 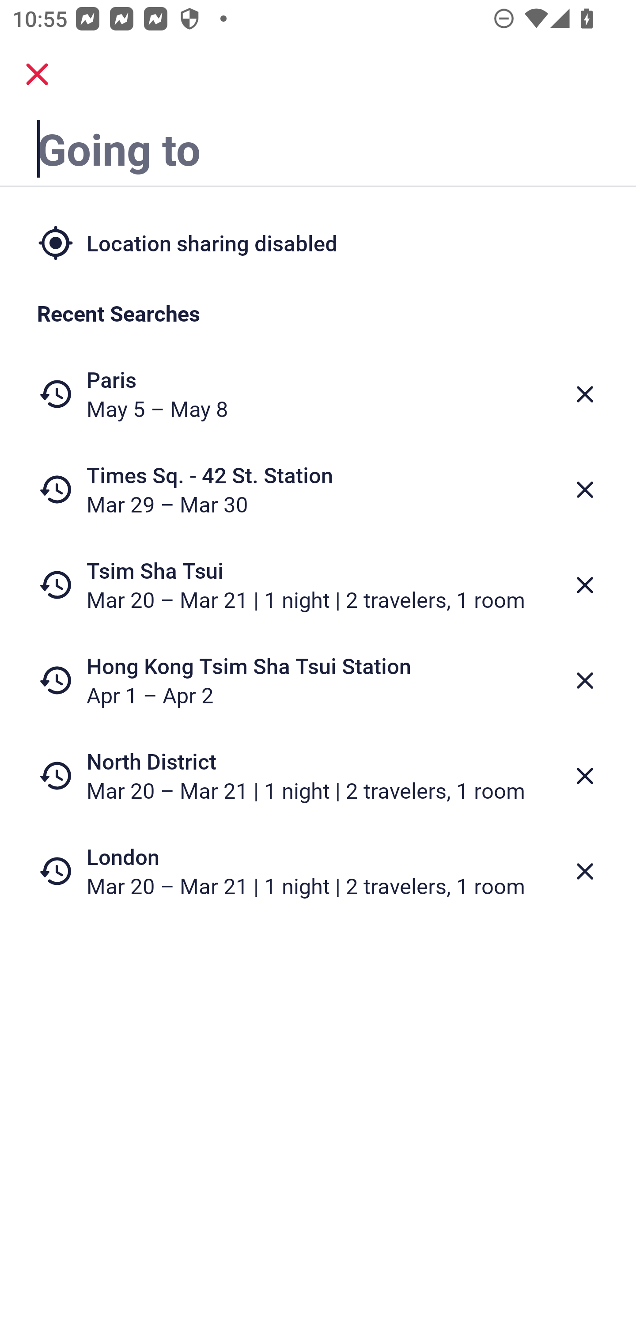 What do you see at coordinates (318, 680) in the screenshot?
I see `Hong Kong Tsim Sha Tsui Station Apr 1 – Apr 2` at bounding box center [318, 680].